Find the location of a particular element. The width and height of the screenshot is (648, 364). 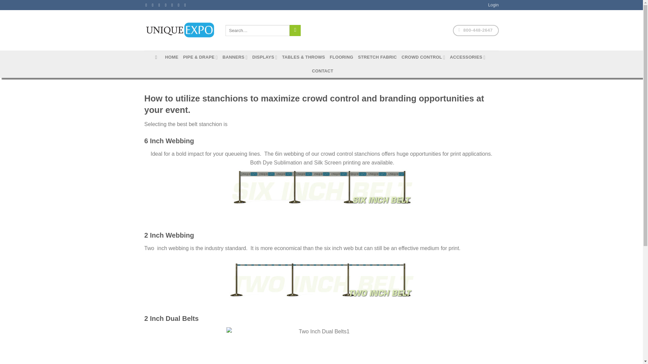

BANNERS is located at coordinates (235, 57).